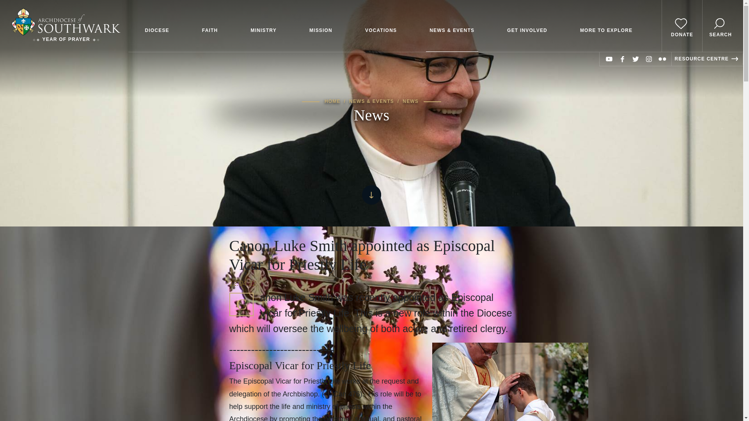 The image size is (749, 421). I want to click on MINISTRY, so click(264, 26).